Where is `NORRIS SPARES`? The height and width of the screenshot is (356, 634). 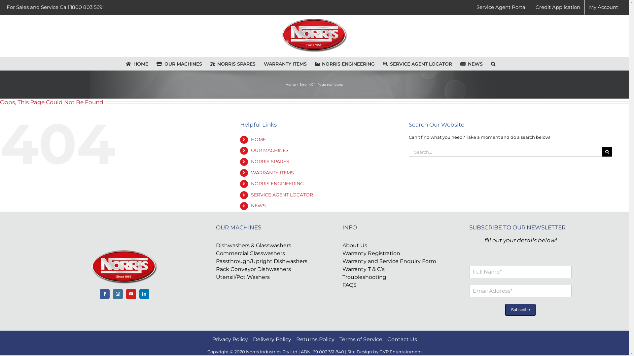 NORRIS SPARES is located at coordinates (270, 162).